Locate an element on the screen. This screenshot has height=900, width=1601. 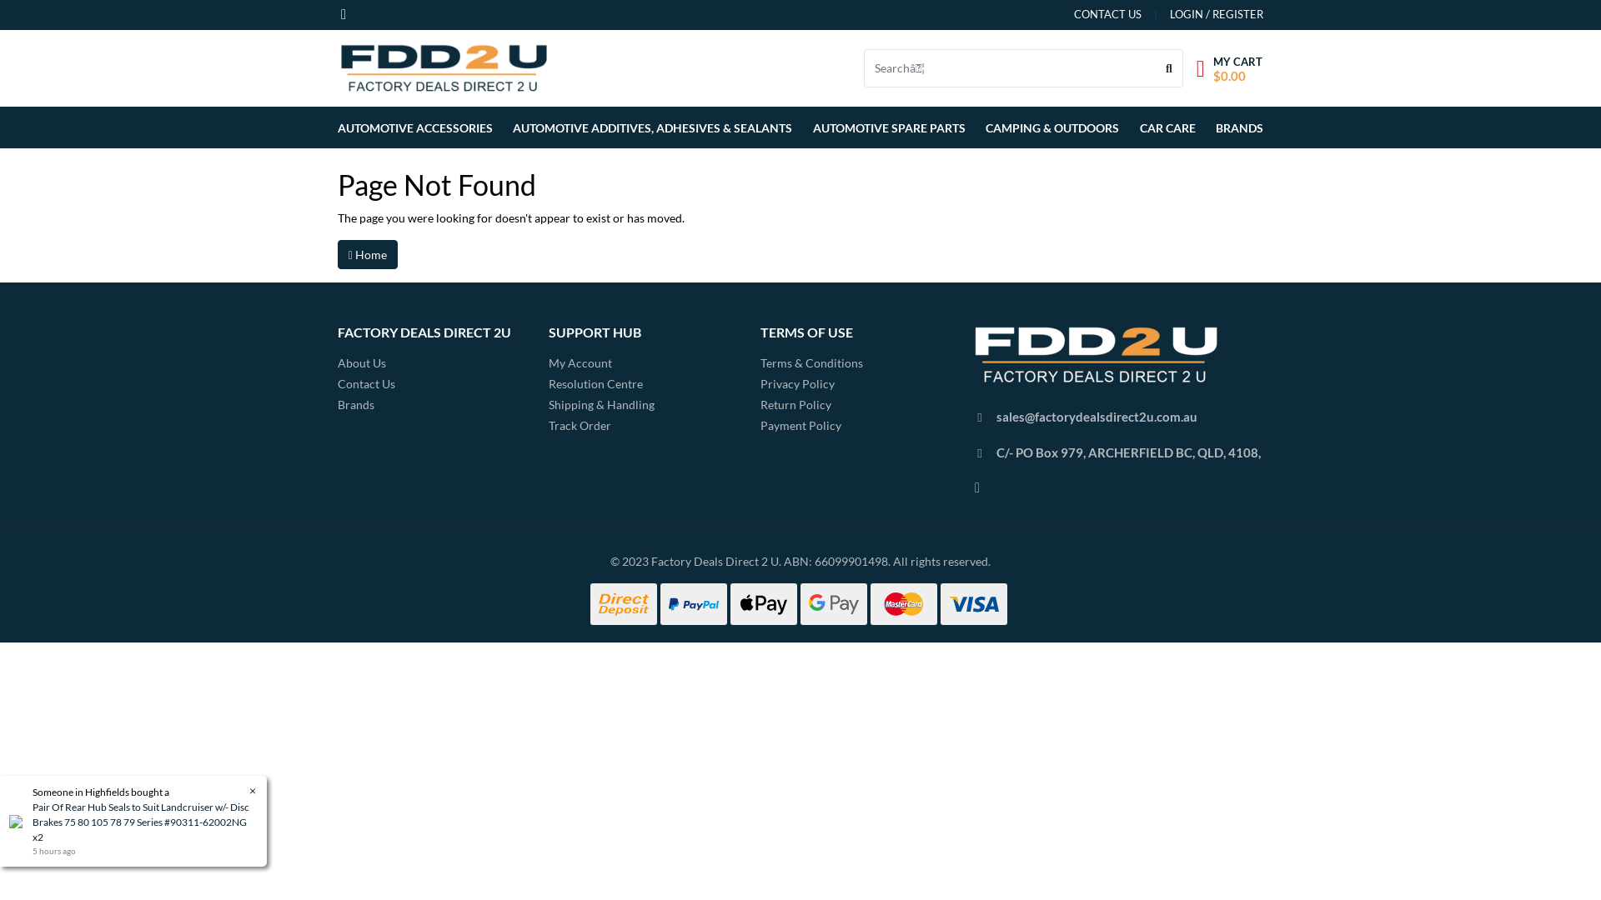
My Account is located at coordinates (642, 363).